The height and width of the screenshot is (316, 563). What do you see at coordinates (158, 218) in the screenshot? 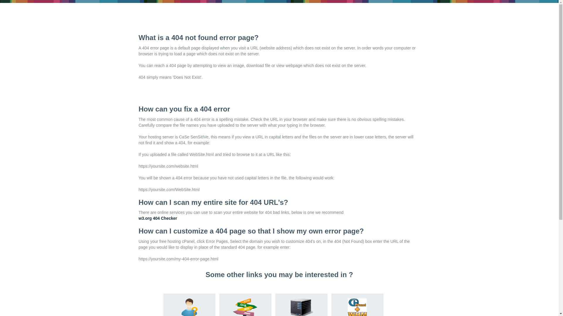
I see `w3.org 404 Checker` at bounding box center [158, 218].